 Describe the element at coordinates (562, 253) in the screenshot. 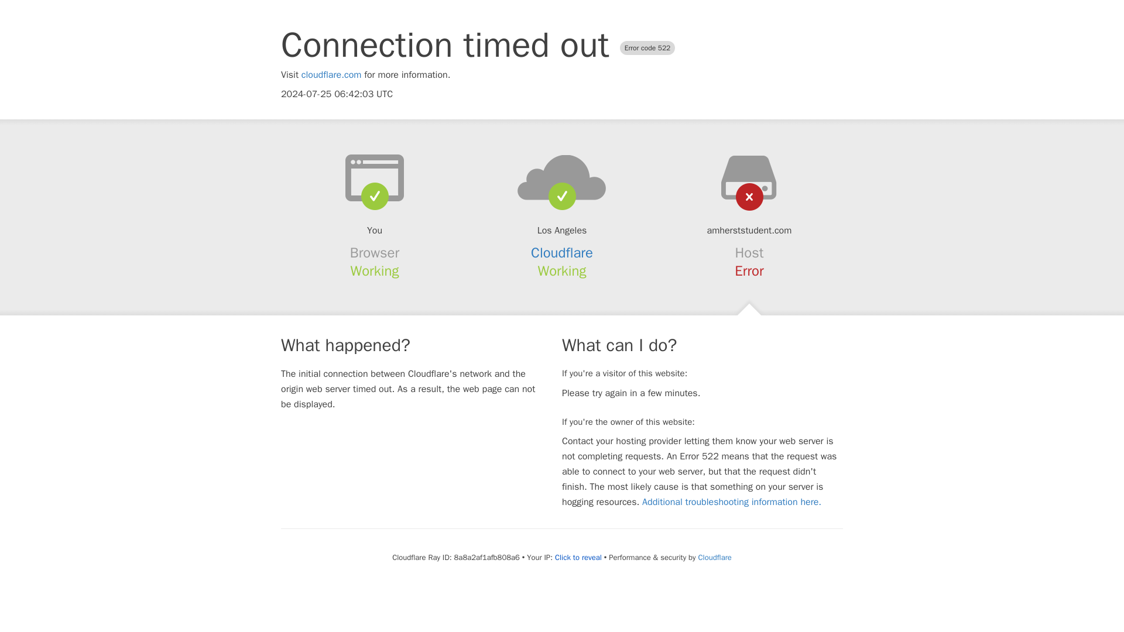

I see `Cloudflare` at that location.